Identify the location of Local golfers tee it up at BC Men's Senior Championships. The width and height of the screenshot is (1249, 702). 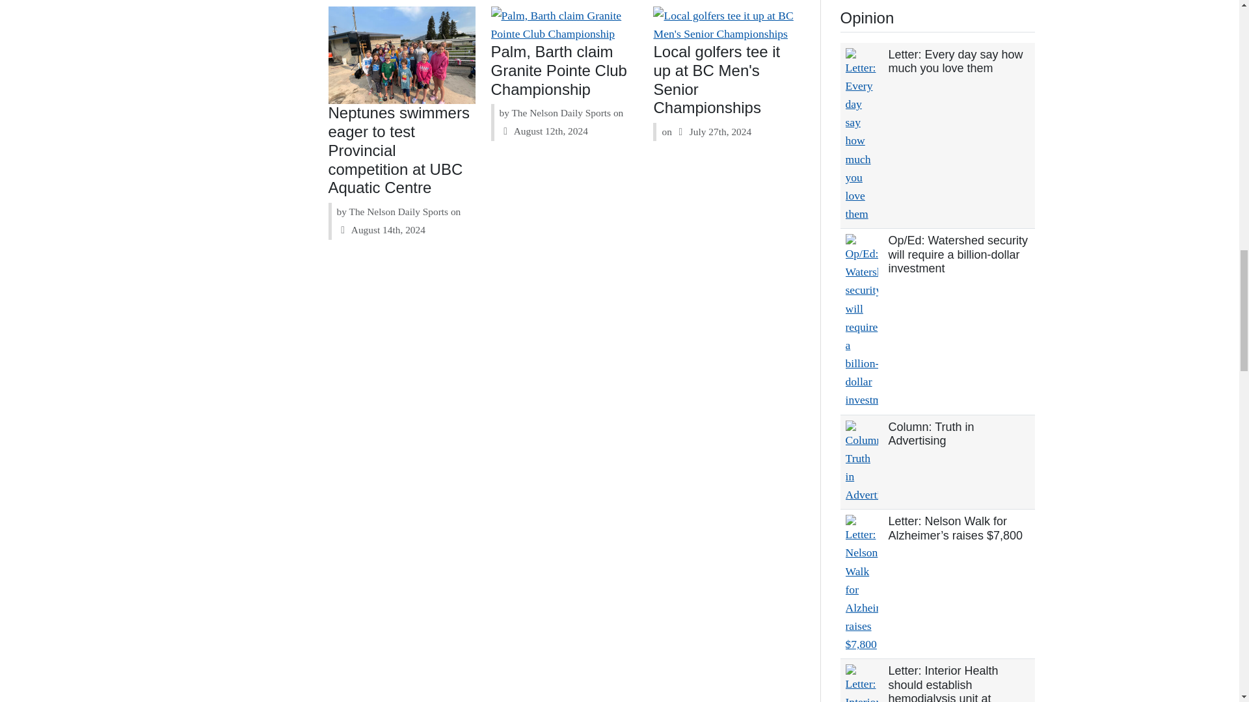
(716, 79).